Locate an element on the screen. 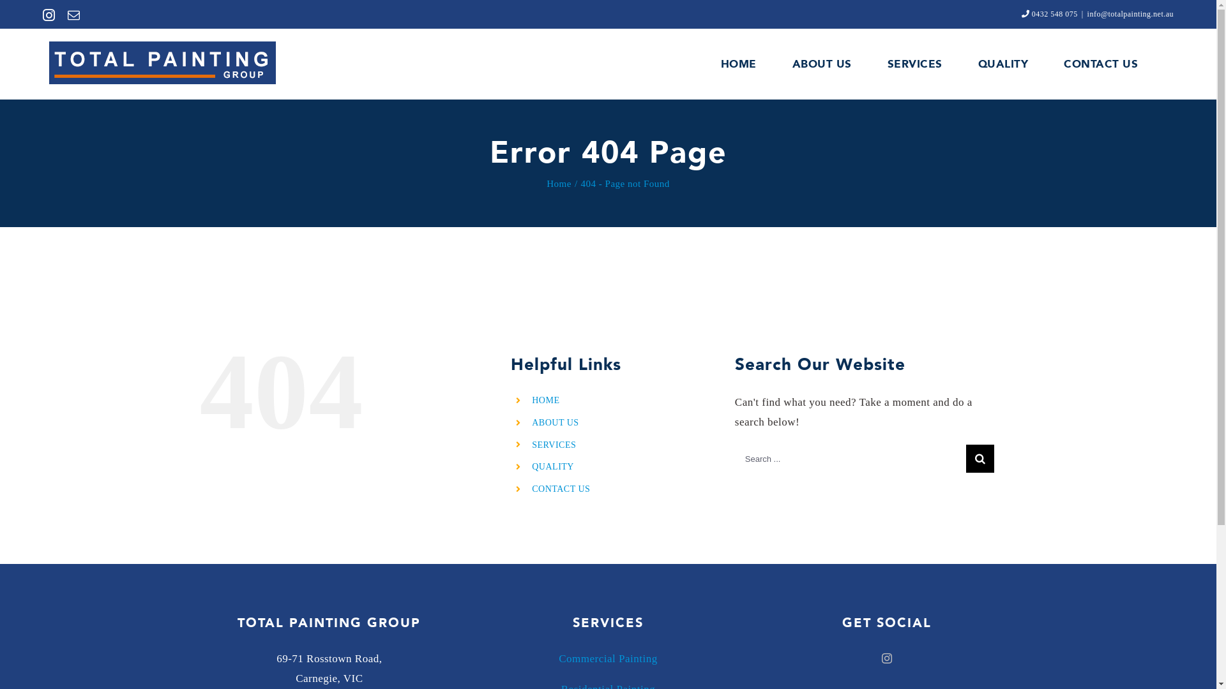 Image resolution: width=1226 pixels, height=689 pixels. info@totalpainting.net.au is located at coordinates (1131, 14).